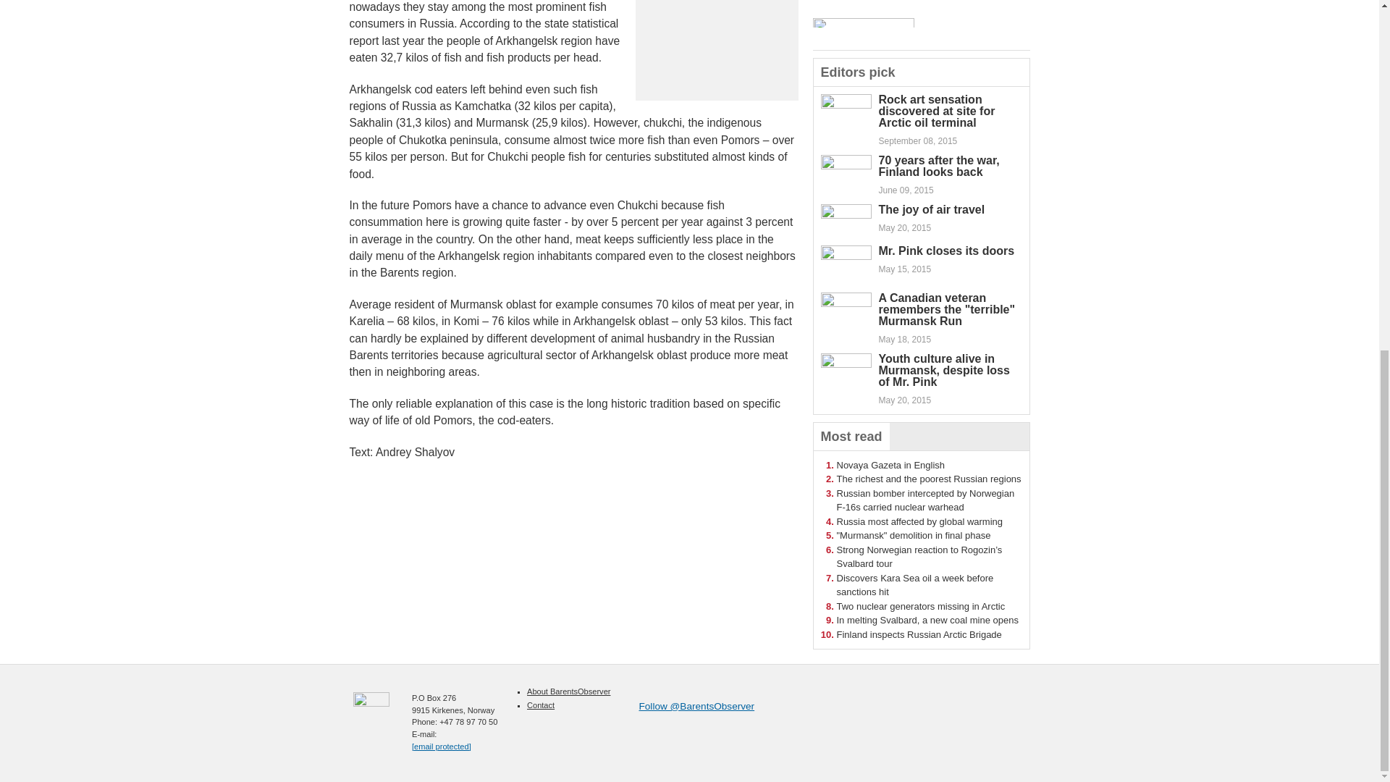  Describe the element at coordinates (944, 370) in the screenshot. I see `Youth culture alive in Murmansk, despite loss of Mr. Pink` at that location.